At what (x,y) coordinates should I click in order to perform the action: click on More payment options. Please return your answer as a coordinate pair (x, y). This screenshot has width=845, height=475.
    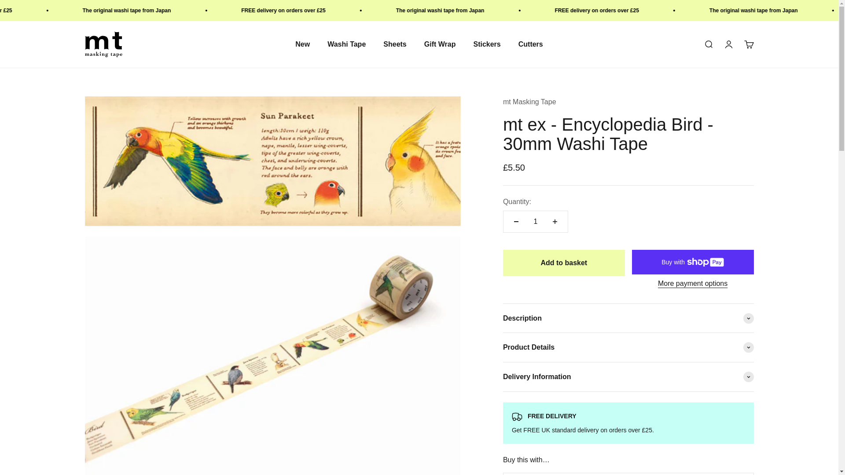
    Looking at the image, I should click on (693, 283).